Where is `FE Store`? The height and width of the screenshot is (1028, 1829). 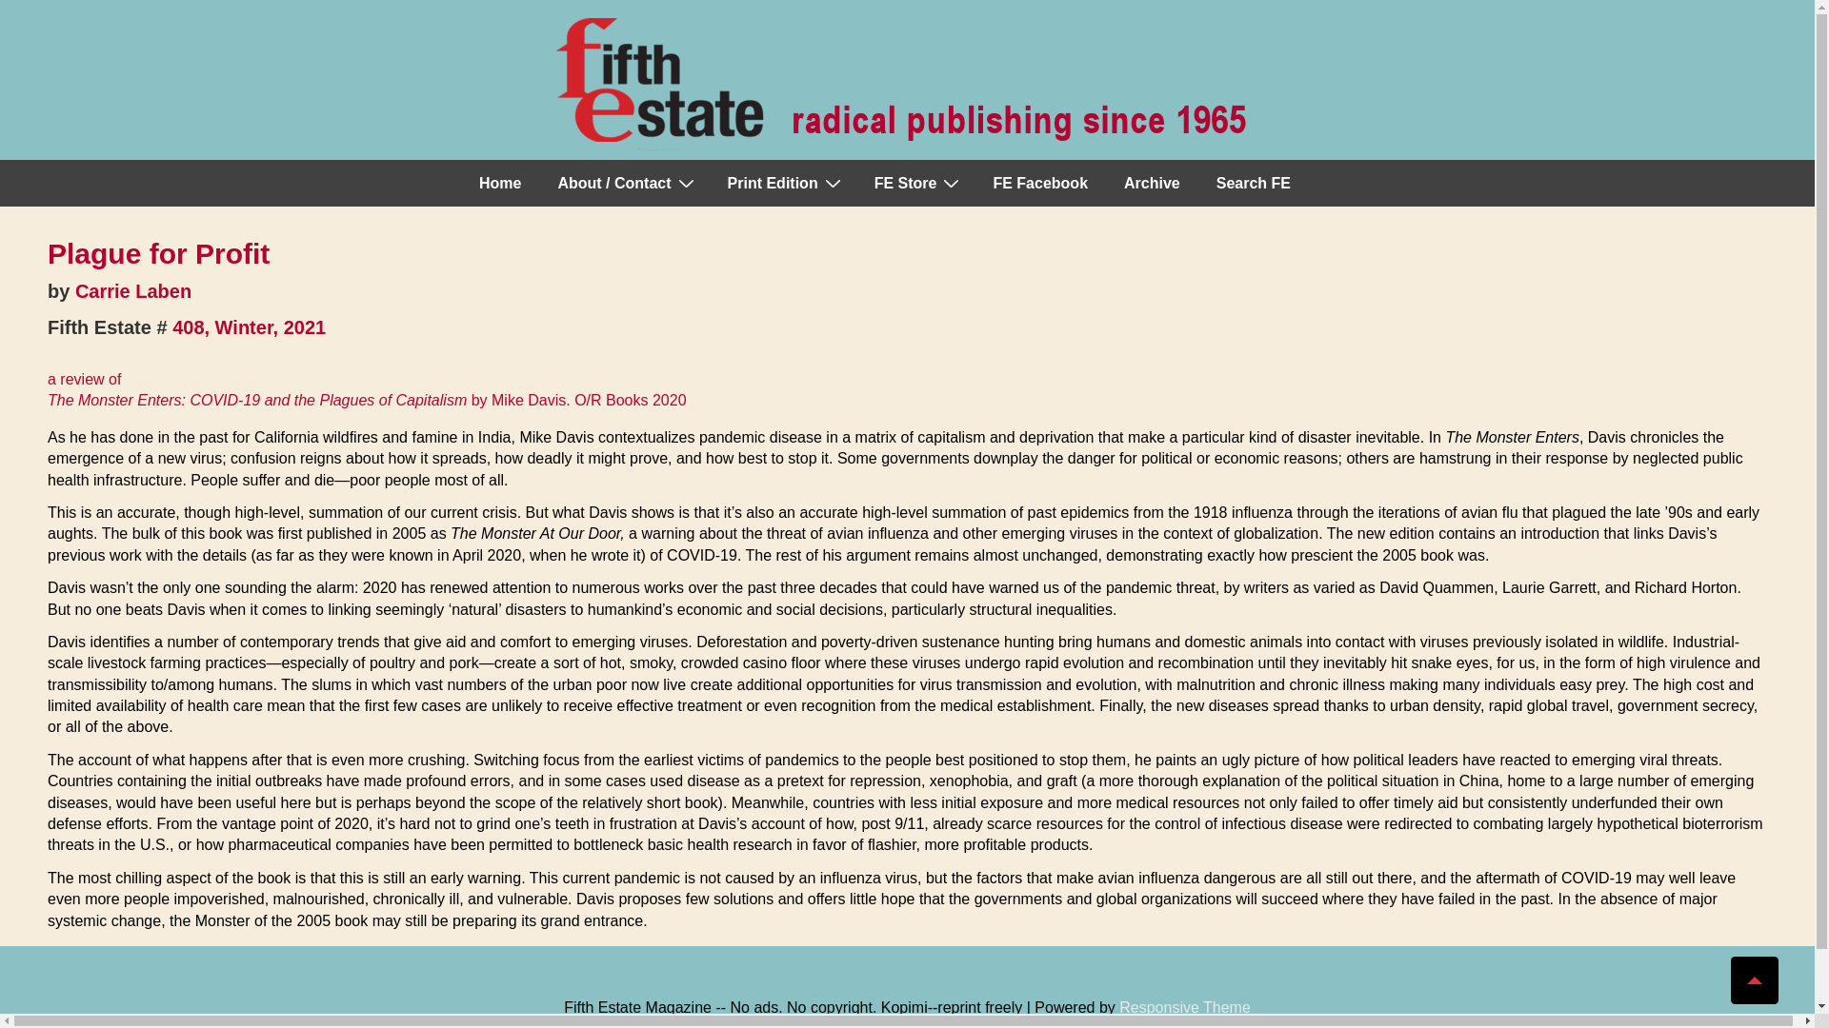
FE Store is located at coordinates (916, 183).